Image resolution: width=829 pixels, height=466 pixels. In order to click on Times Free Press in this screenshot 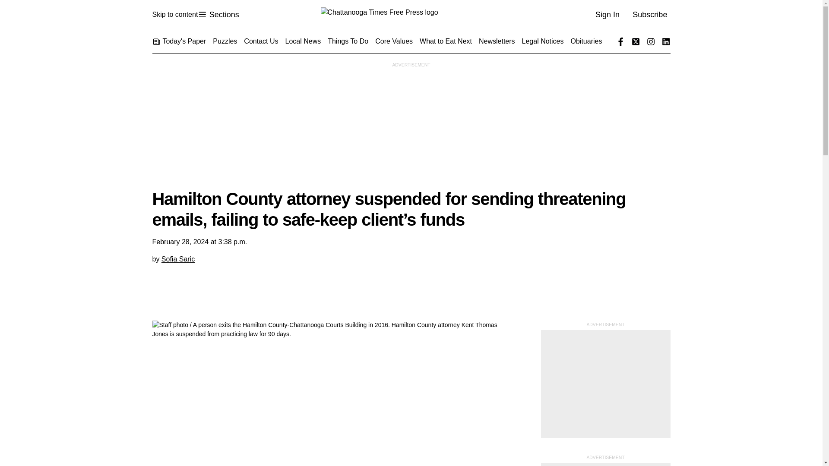, I will do `click(411, 15)`.